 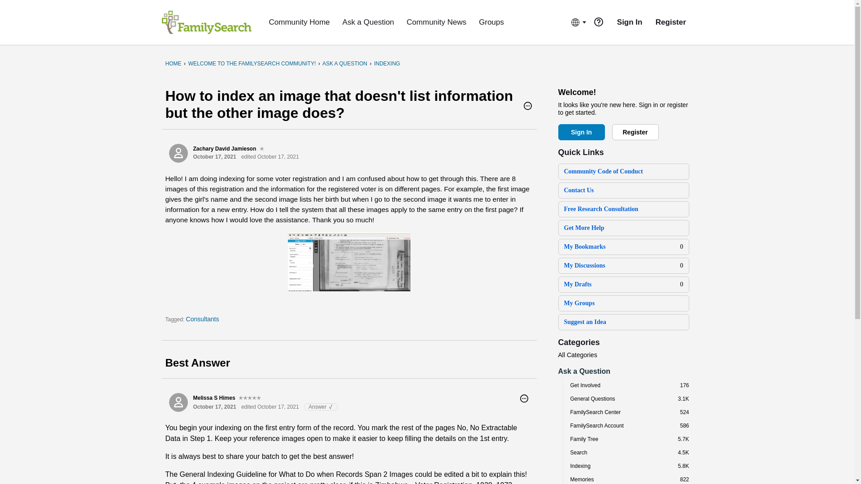 I want to click on Edited October 17, 2021 8:21PM by Melissa S Himes., so click(x=270, y=406).